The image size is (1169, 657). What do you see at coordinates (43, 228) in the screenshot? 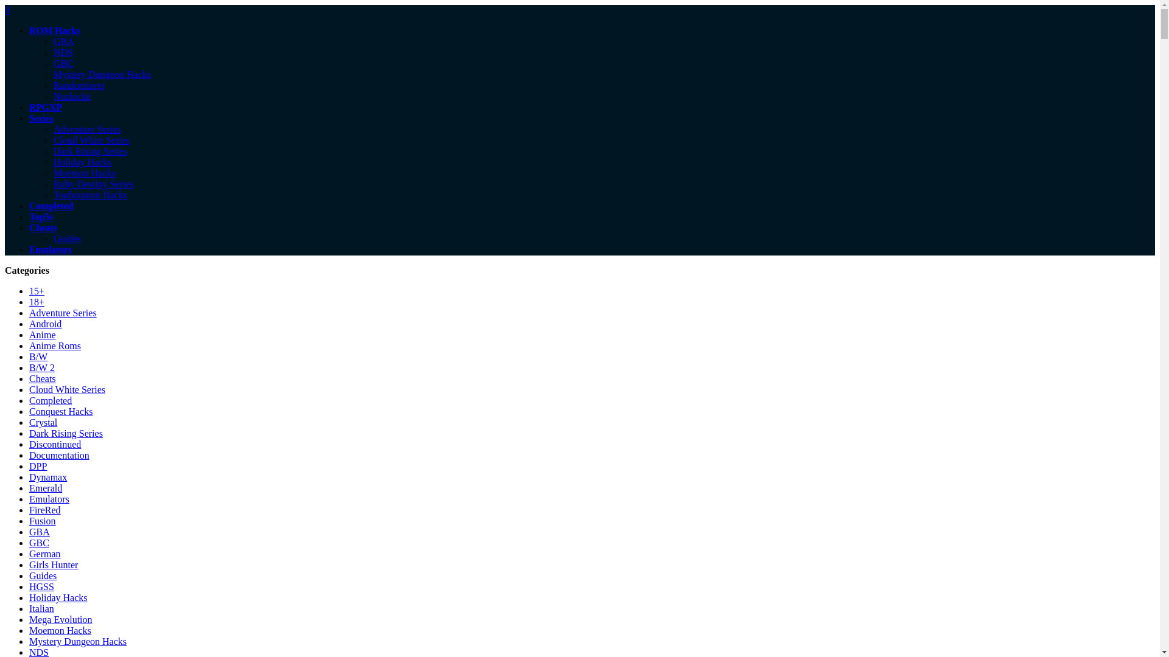
I see `Cheats` at bounding box center [43, 228].